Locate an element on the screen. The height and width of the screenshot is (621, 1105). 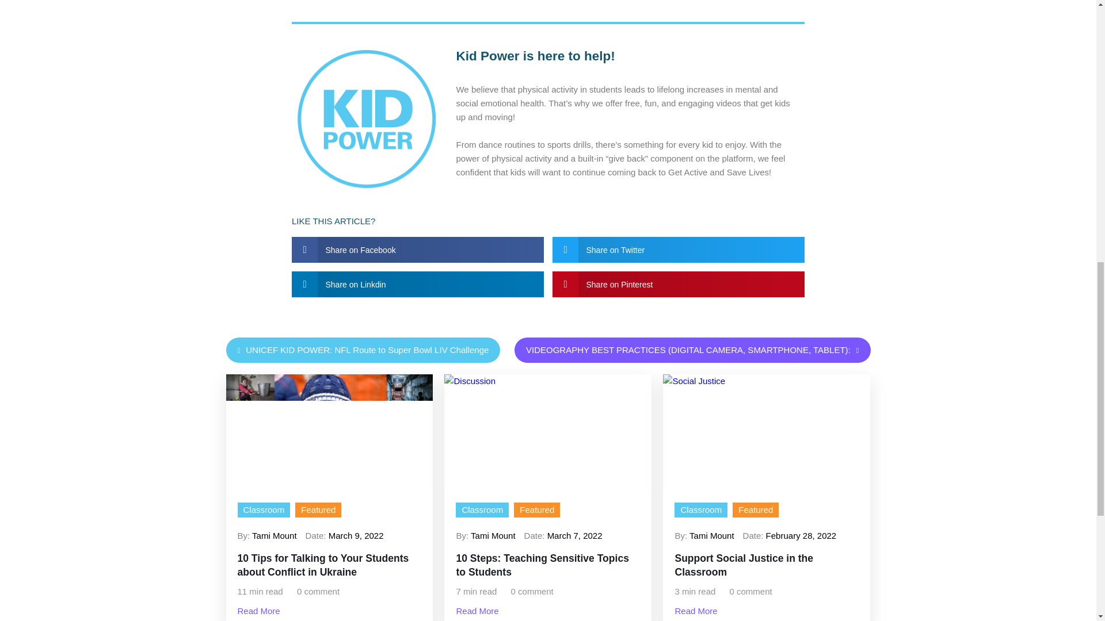
Support Social Justice in the Classroom is located at coordinates (766, 565).